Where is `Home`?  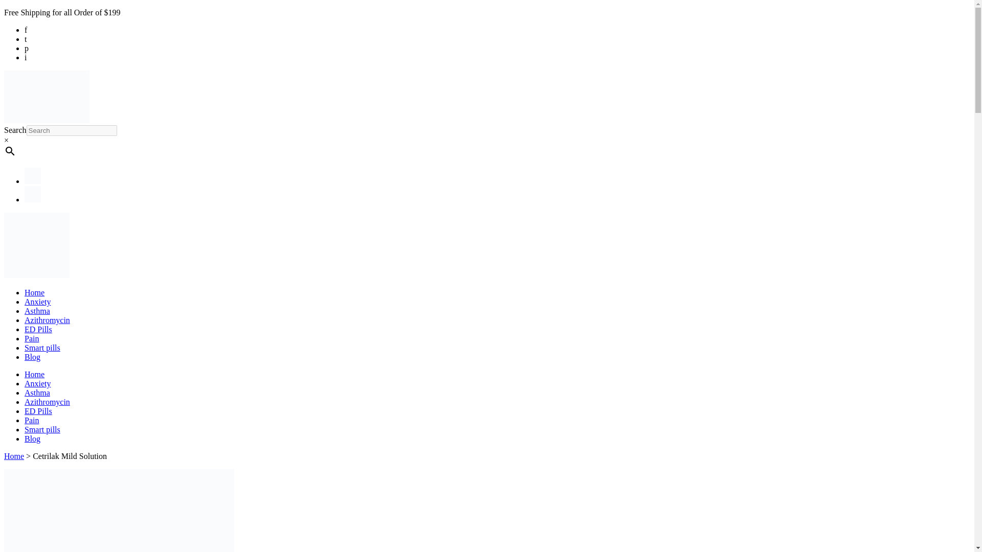 Home is located at coordinates (34, 374).